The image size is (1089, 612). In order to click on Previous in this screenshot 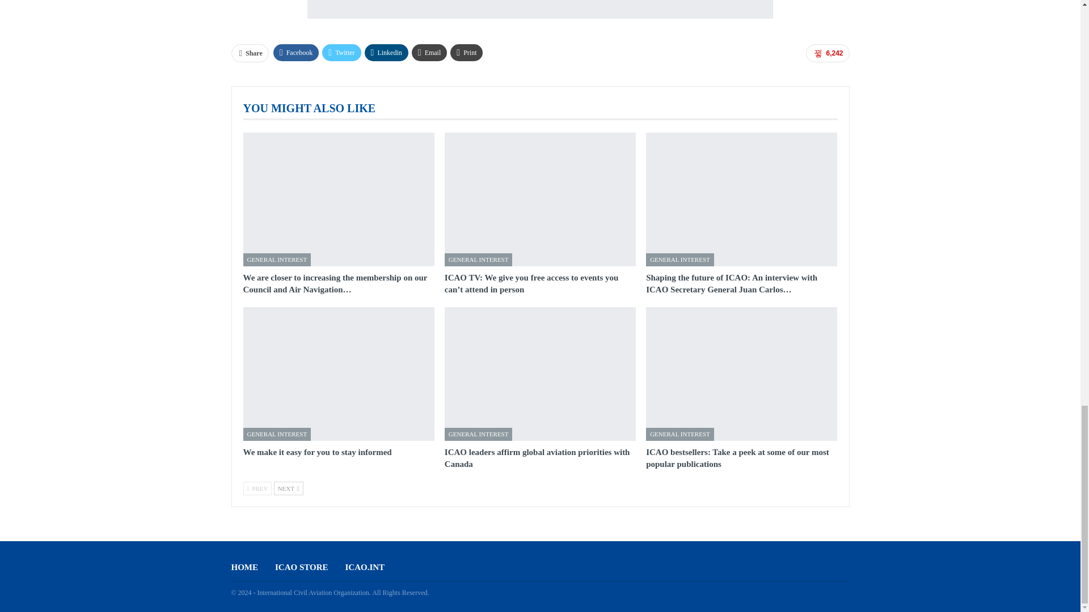, I will do `click(257, 488)`.